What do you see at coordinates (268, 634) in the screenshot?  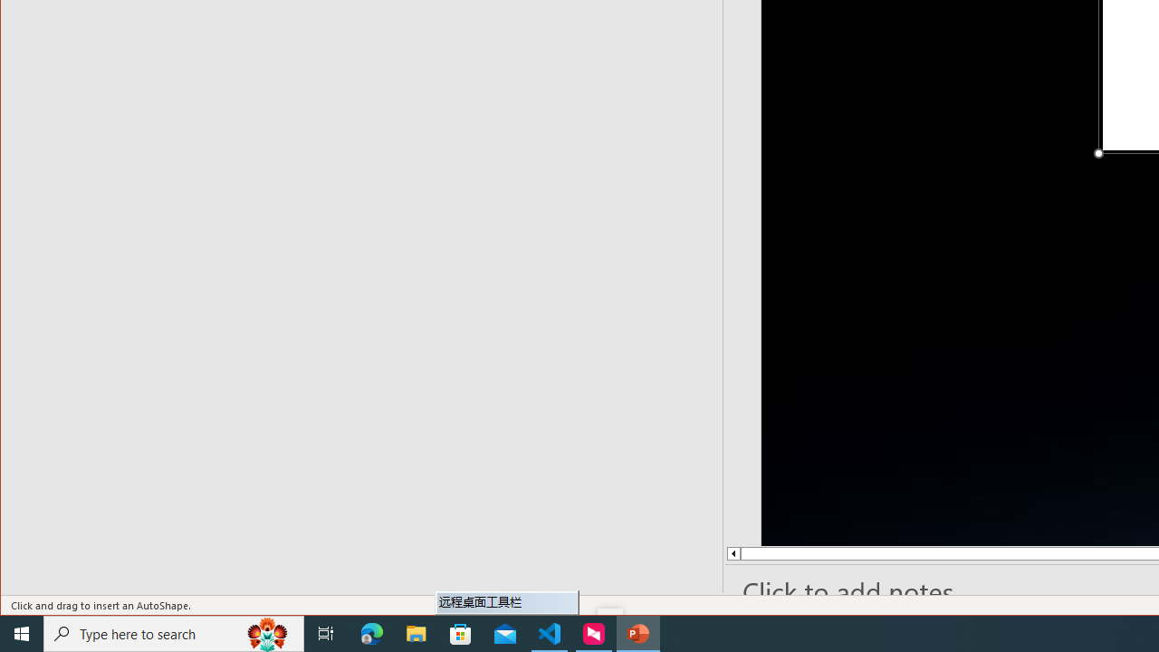 I see `Search highlights icon opens search home window` at bounding box center [268, 634].